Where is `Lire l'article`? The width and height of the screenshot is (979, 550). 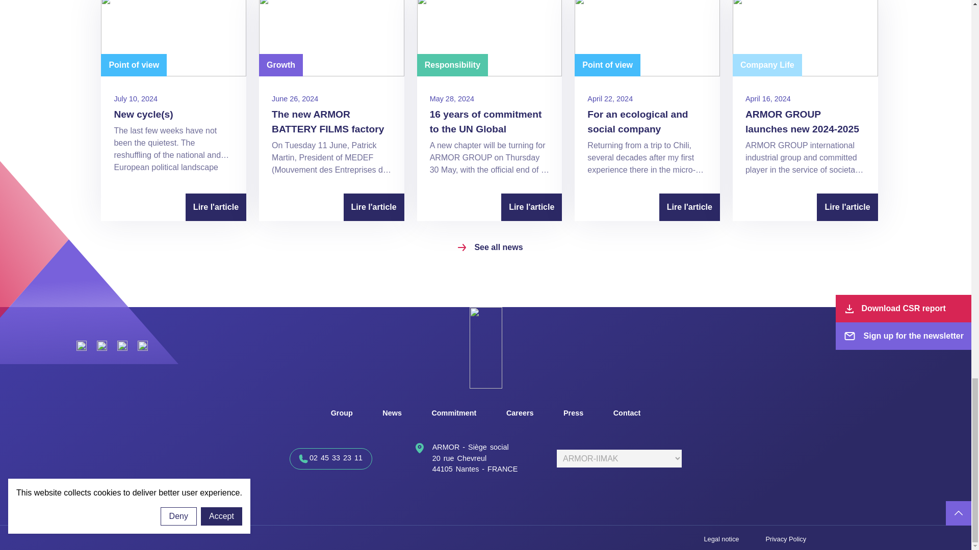
Lire l'article is located at coordinates (531, 207).